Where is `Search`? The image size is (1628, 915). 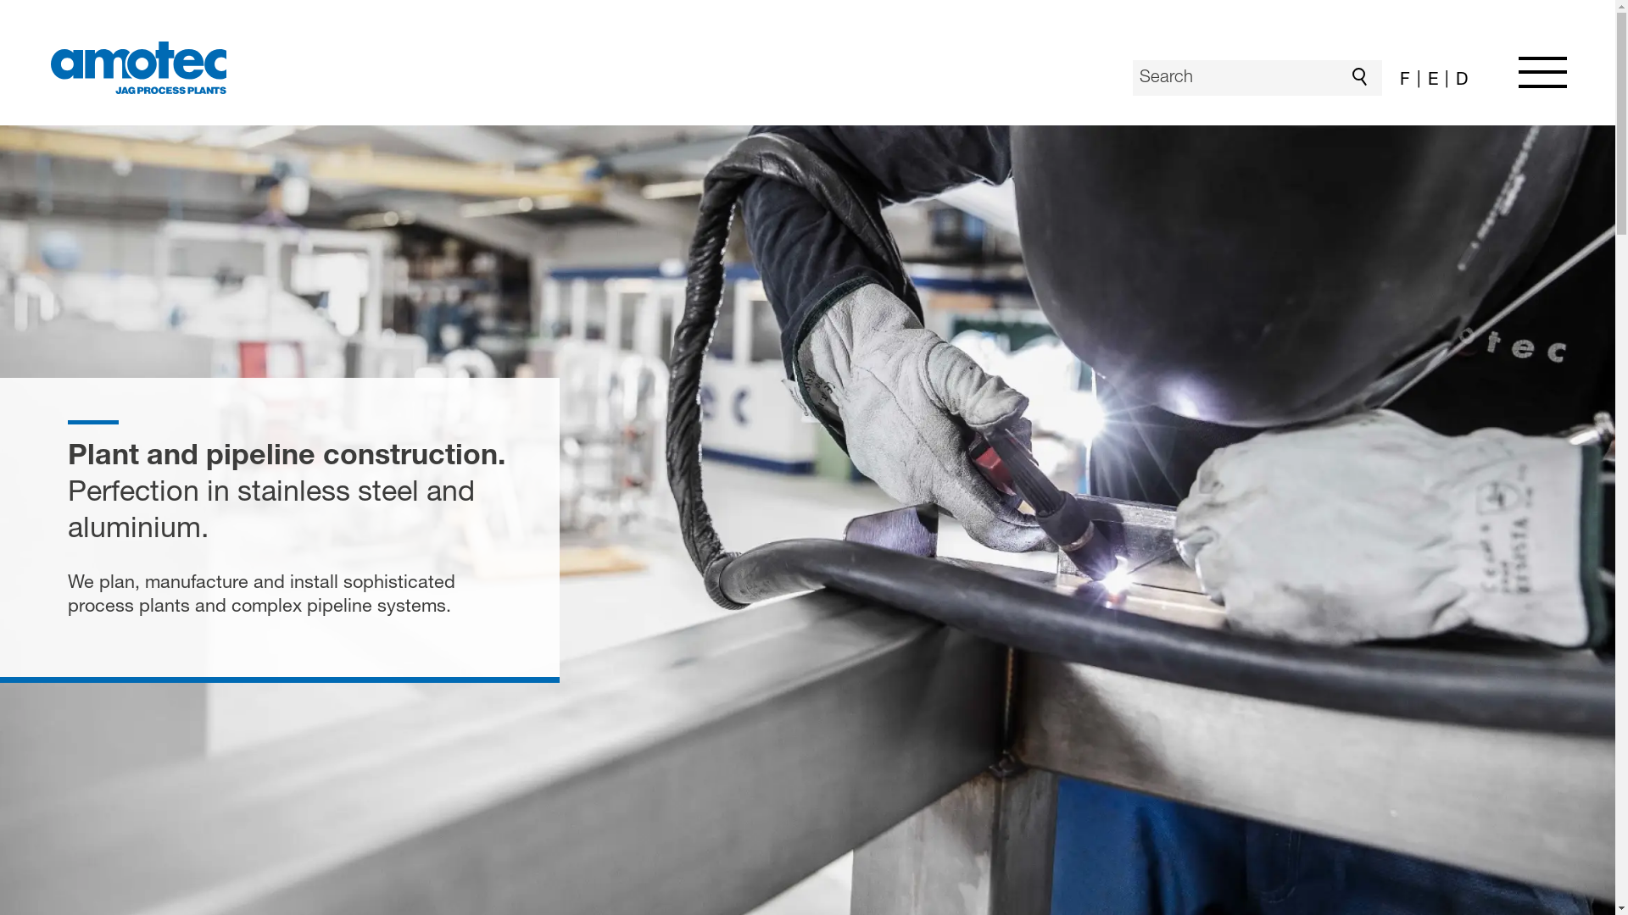
Search is located at coordinates (1364, 78).